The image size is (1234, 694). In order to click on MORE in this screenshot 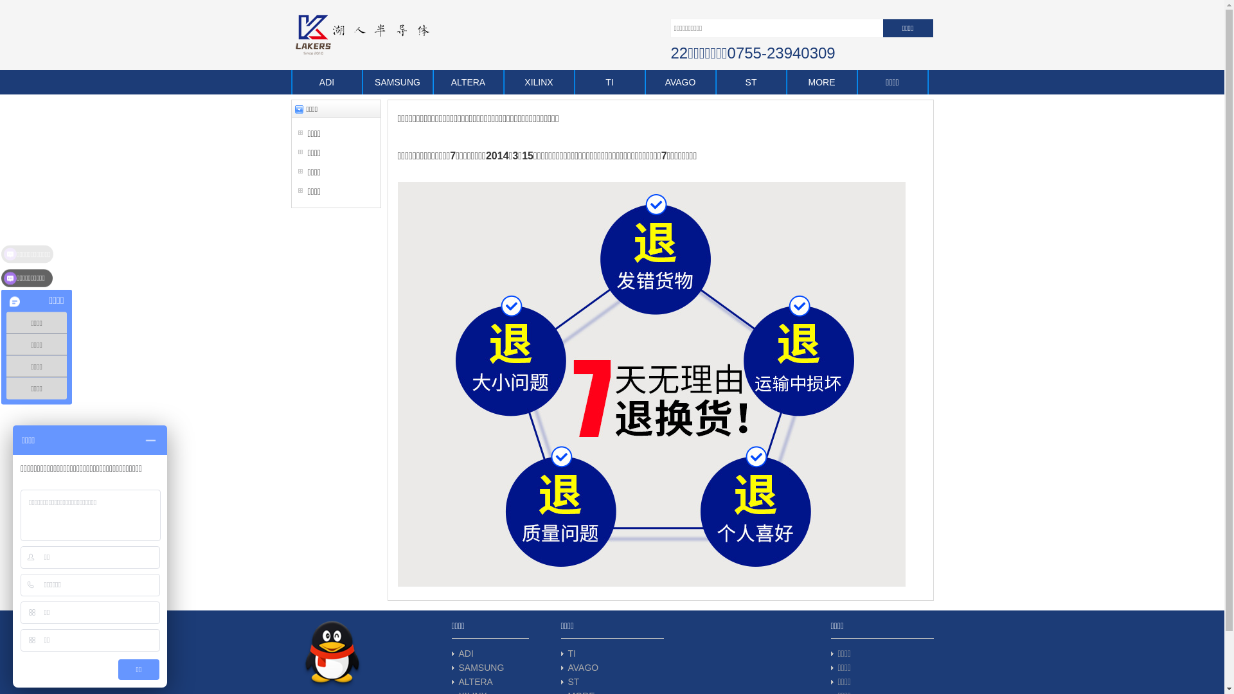, I will do `click(822, 82)`.